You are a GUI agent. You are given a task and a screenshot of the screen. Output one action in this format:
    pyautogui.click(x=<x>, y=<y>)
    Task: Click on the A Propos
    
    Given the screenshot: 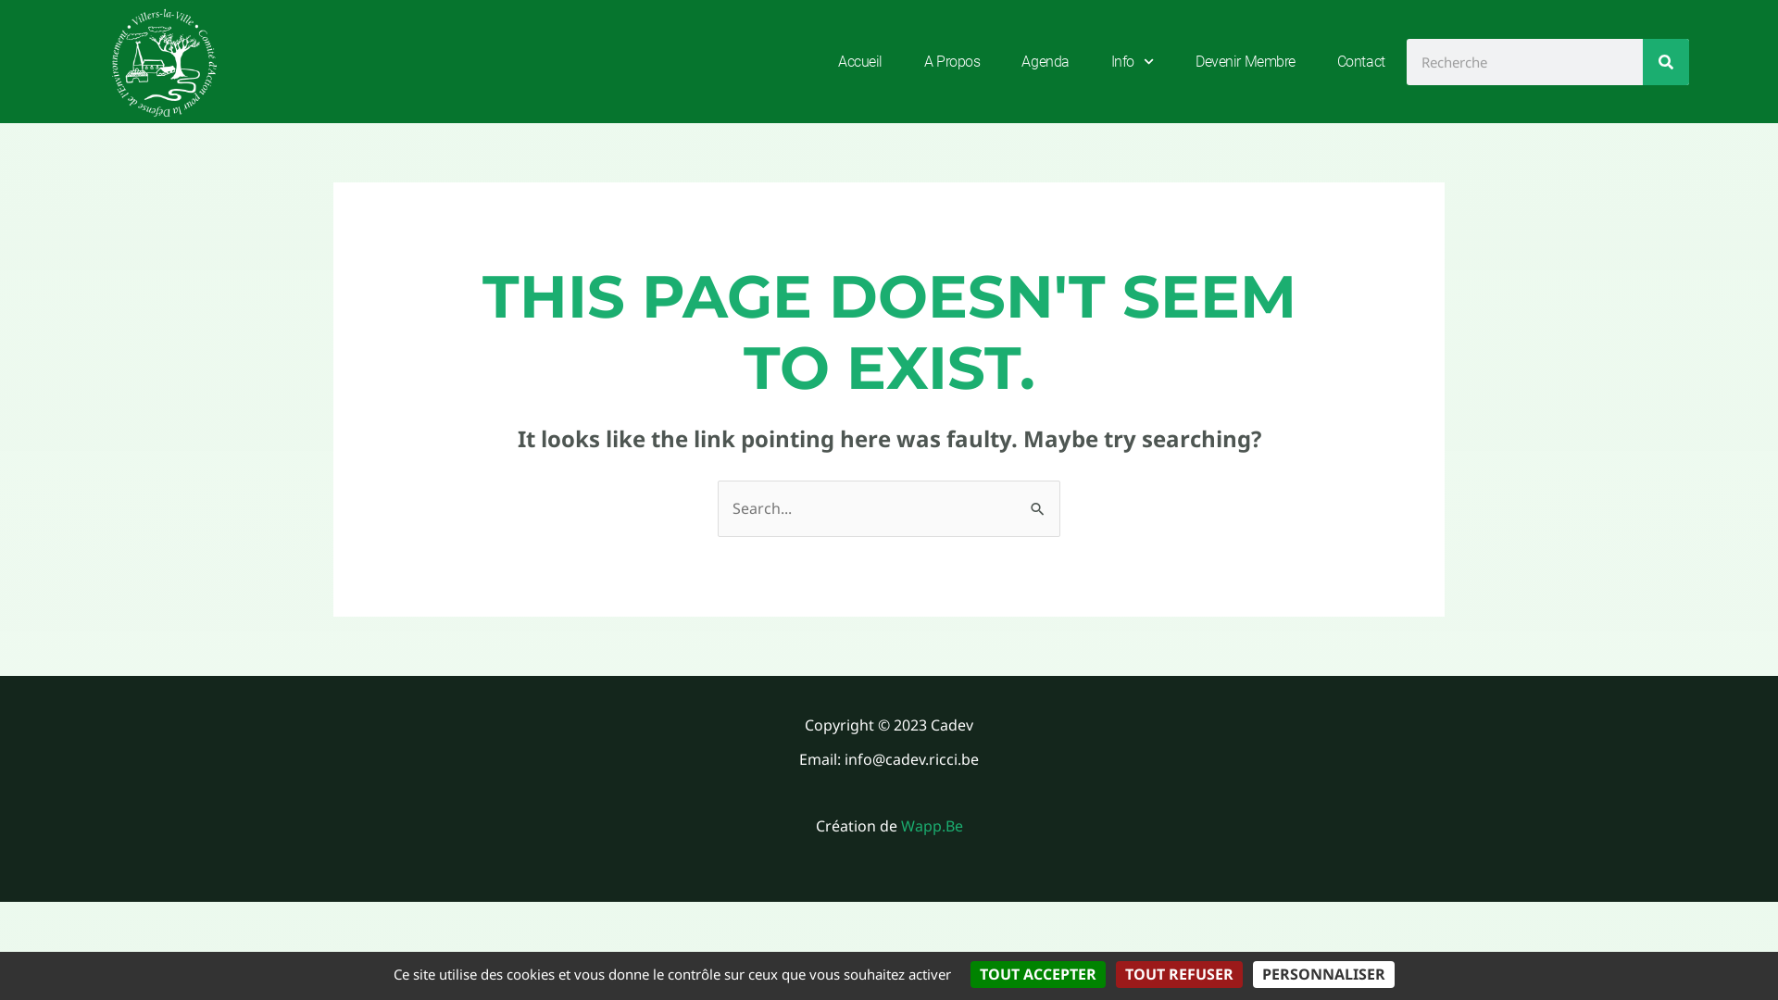 What is the action you would take?
    pyautogui.click(x=952, y=61)
    